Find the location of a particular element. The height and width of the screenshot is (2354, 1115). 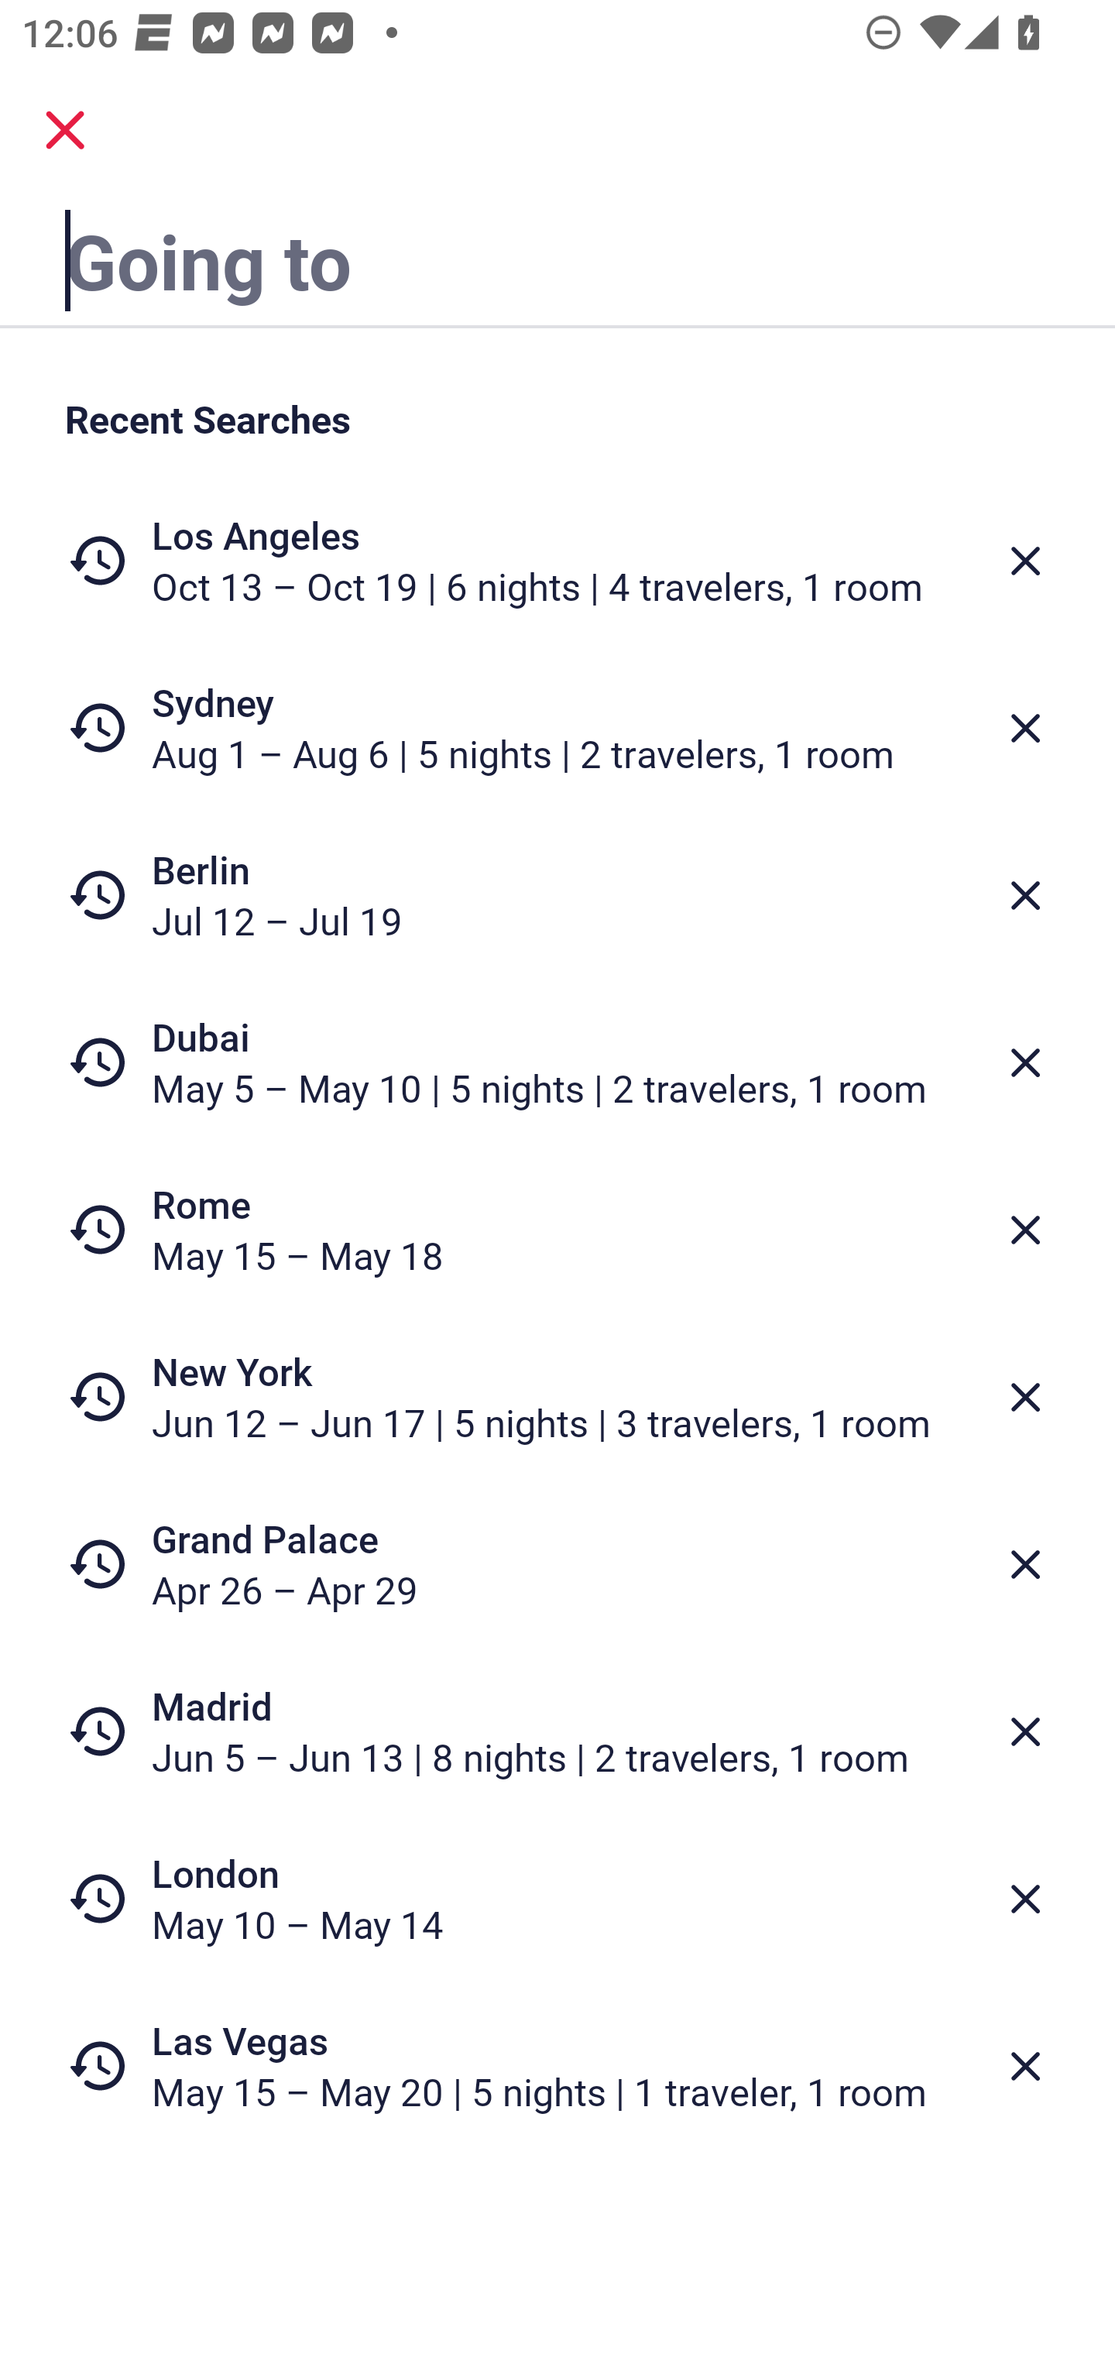

Delete from recent searches is located at coordinates (1025, 1230).